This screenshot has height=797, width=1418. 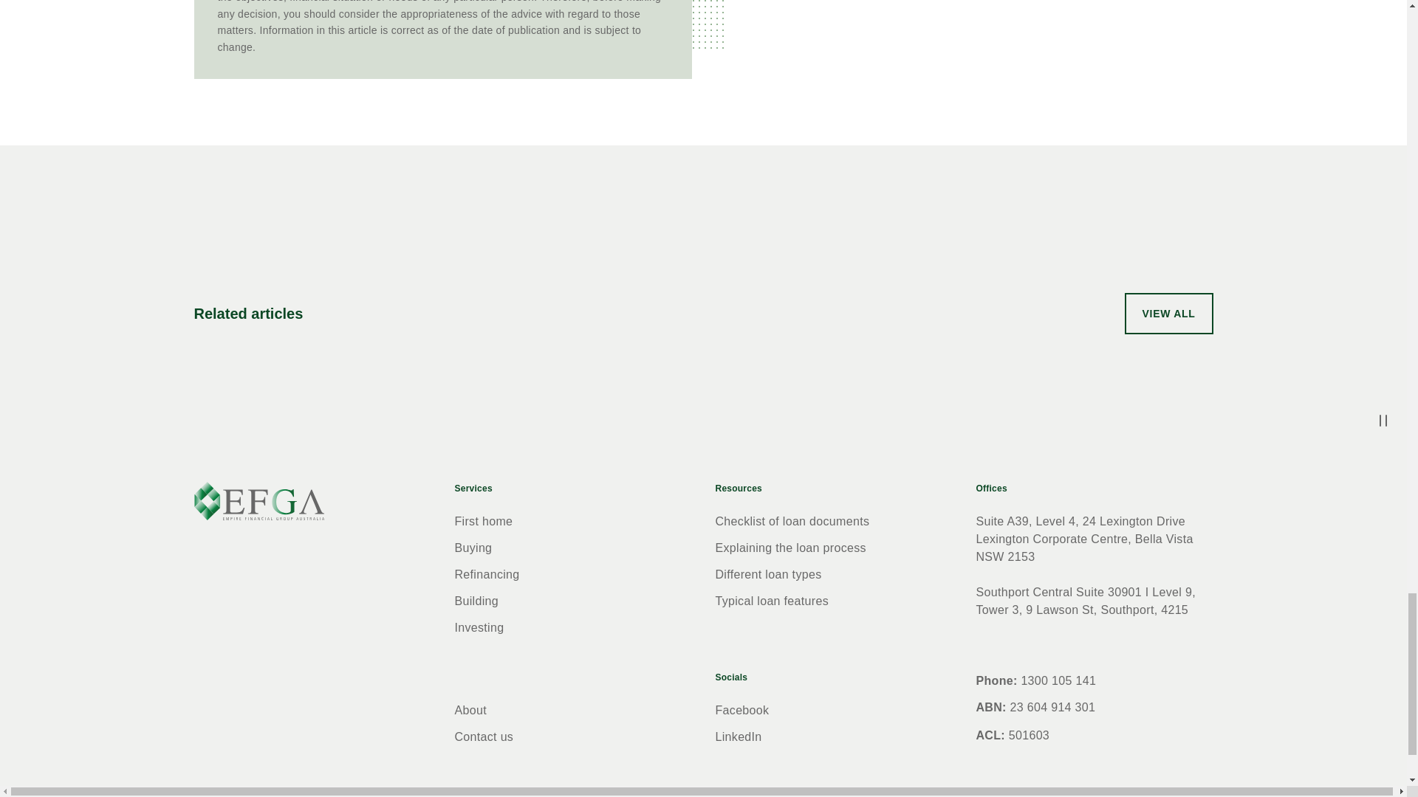 I want to click on EFGA Logo, so click(x=258, y=502).